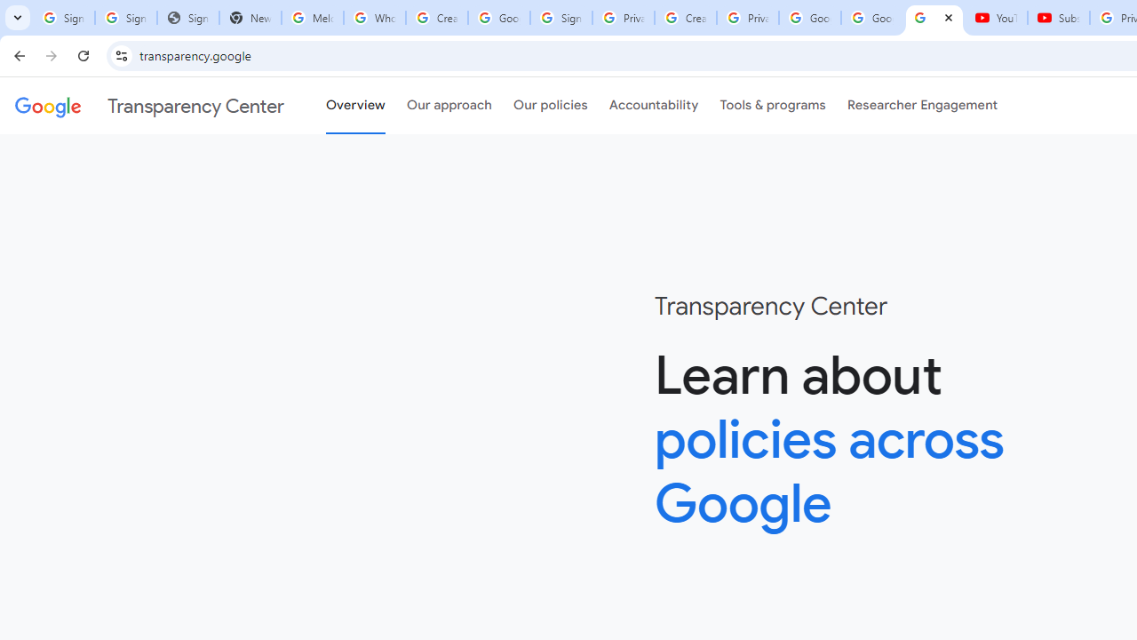 The height and width of the screenshot is (640, 1137). I want to click on Create your Google Account, so click(686, 18).